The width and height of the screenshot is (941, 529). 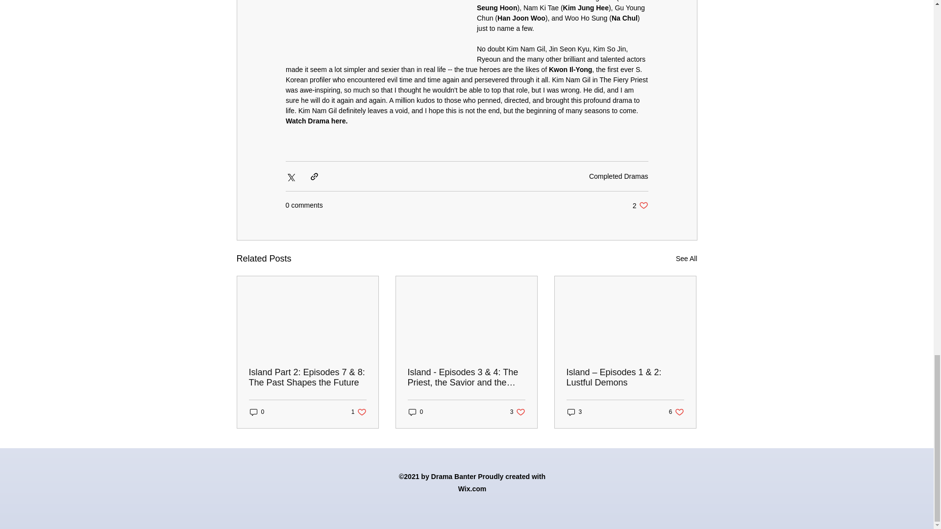 I want to click on See All, so click(x=686, y=259).